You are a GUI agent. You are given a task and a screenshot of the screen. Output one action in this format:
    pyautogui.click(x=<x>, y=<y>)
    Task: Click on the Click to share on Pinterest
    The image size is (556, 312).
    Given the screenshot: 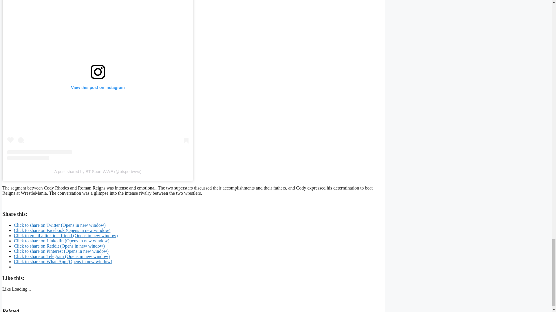 What is the action you would take?
    pyautogui.click(x=61, y=251)
    